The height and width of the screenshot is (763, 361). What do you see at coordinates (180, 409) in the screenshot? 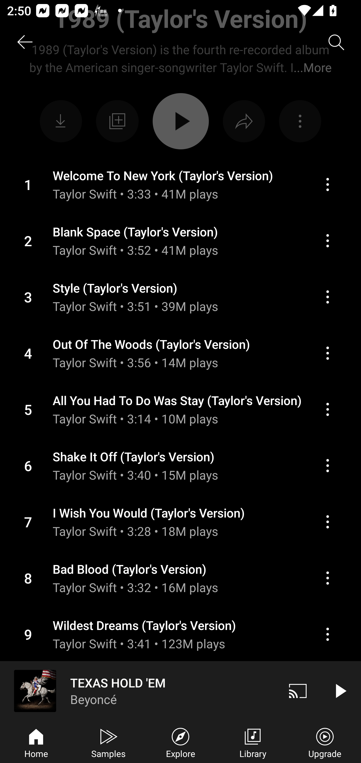
I see `Action menu` at bounding box center [180, 409].